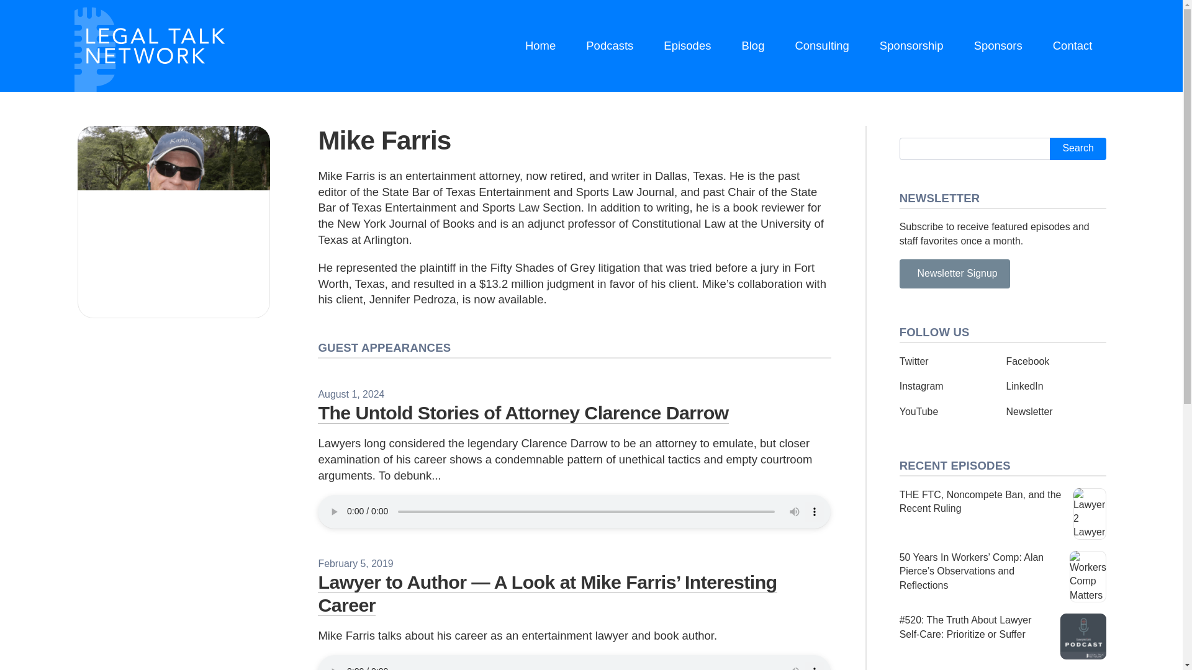  What do you see at coordinates (1029, 411) in the screenshot?
I see `Newsletter` at bounding box center [1029, 411].